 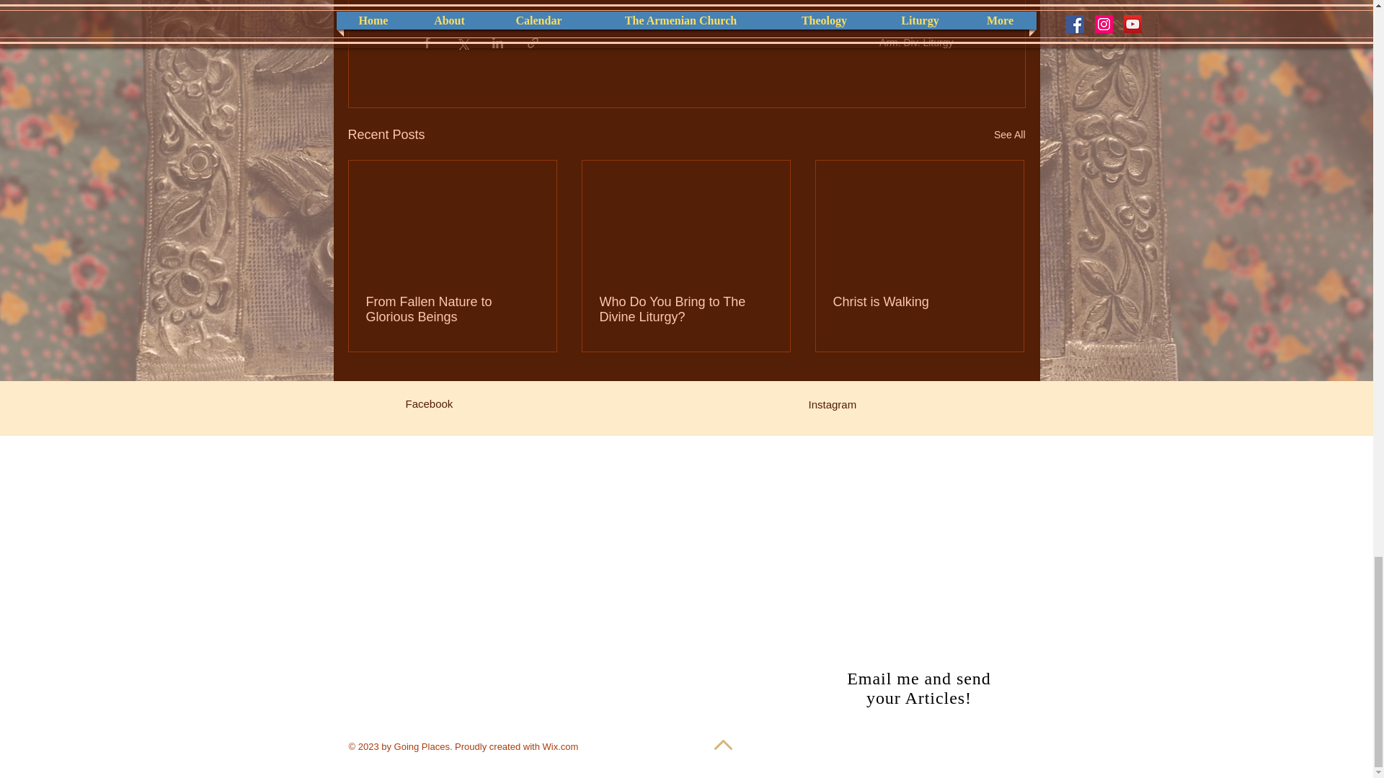 I want to click on Arm. Div. Liturgy, so click(x=915, y=42).